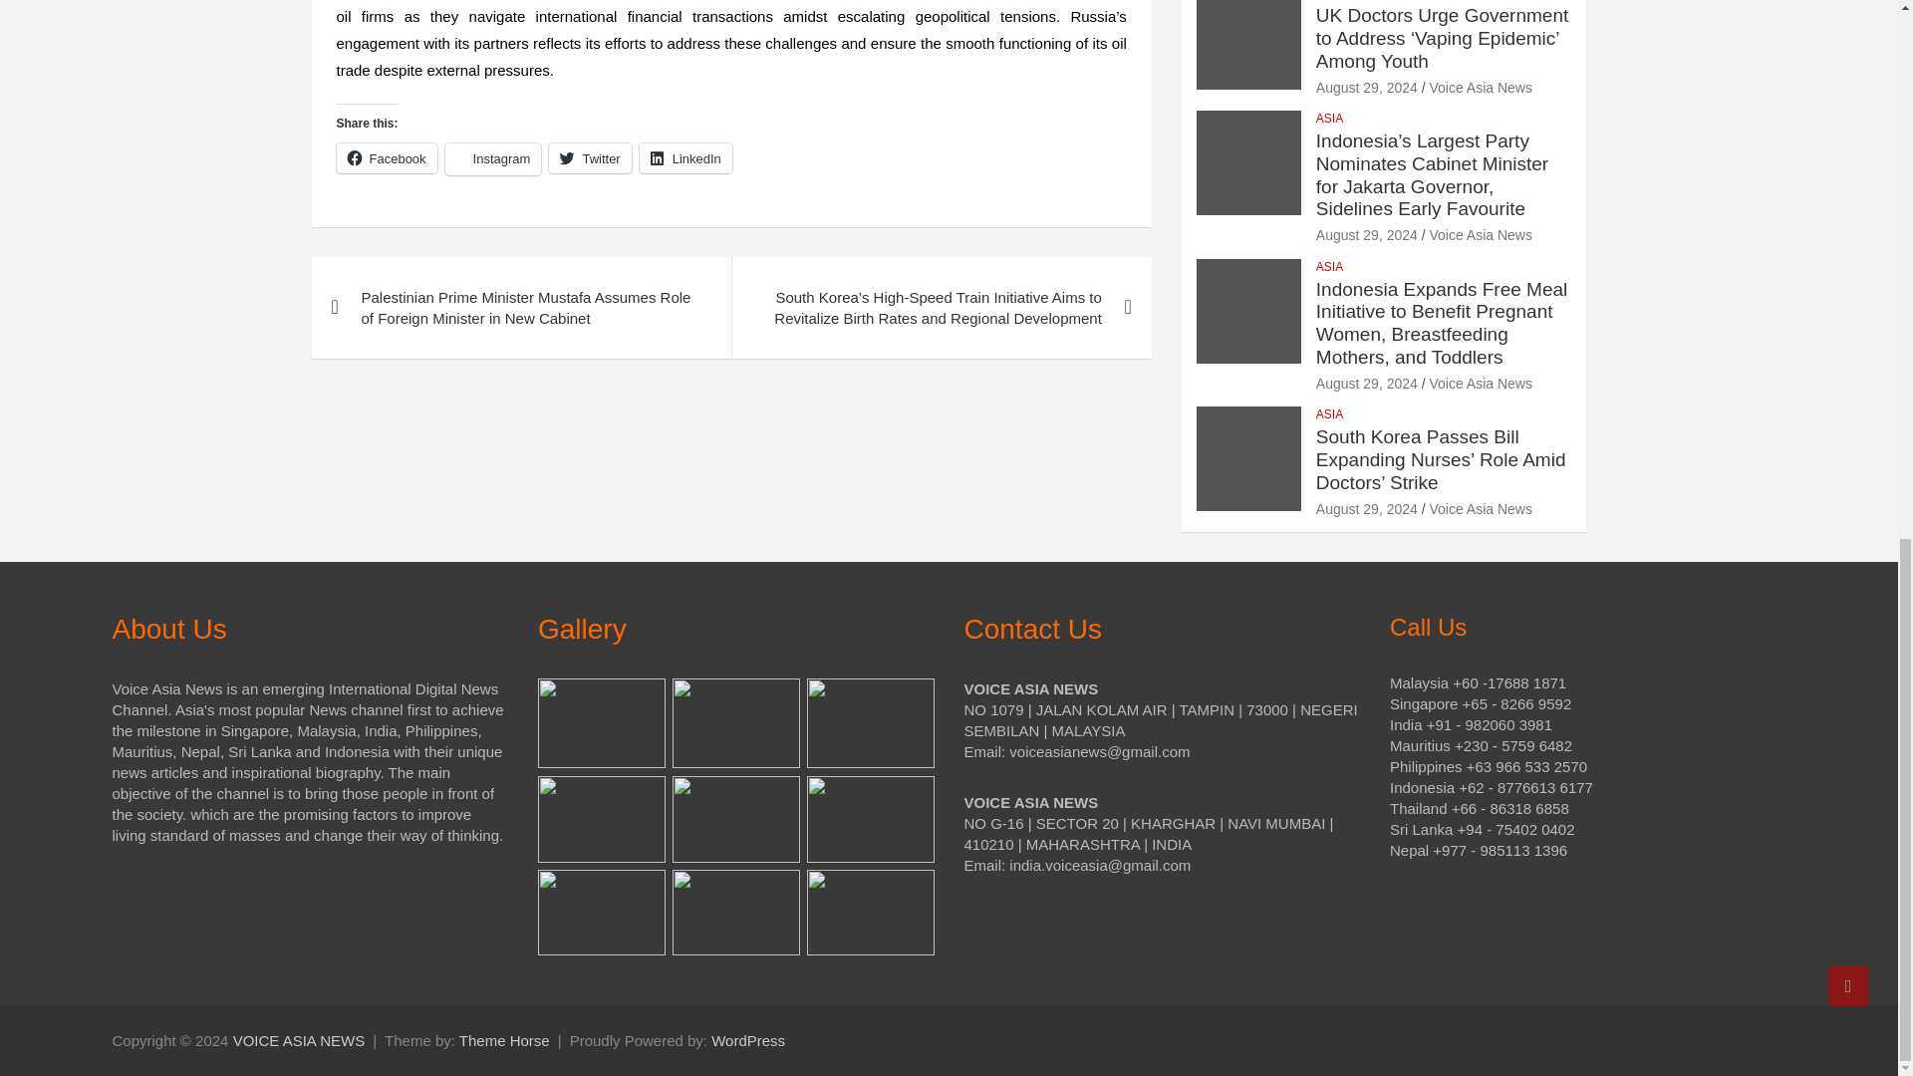 The width and height of the screenshot is (1913, 1076). Describe the element at coordinates (493, 159) in the screenshot. I see `Instagram` at that location.